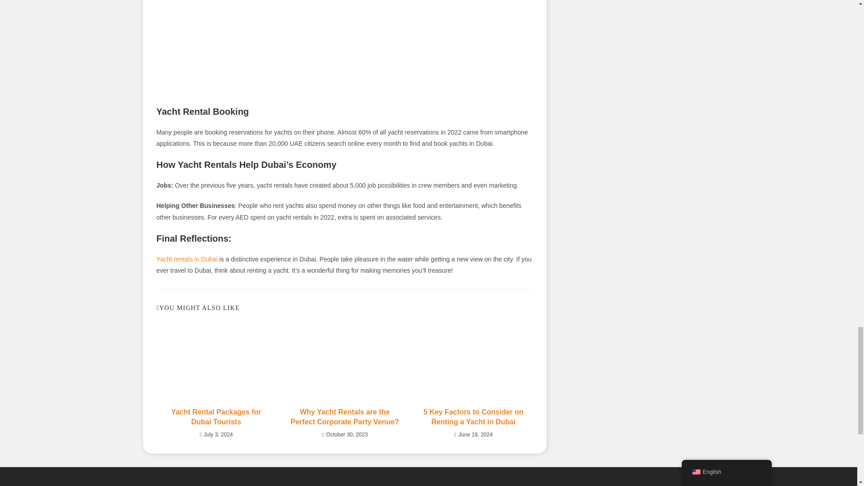  Describe the element at coordinates (473, 418) in the screenshot. I see `5 Key Factors to Consider on Renting a Yacht in Dubai` at that location.